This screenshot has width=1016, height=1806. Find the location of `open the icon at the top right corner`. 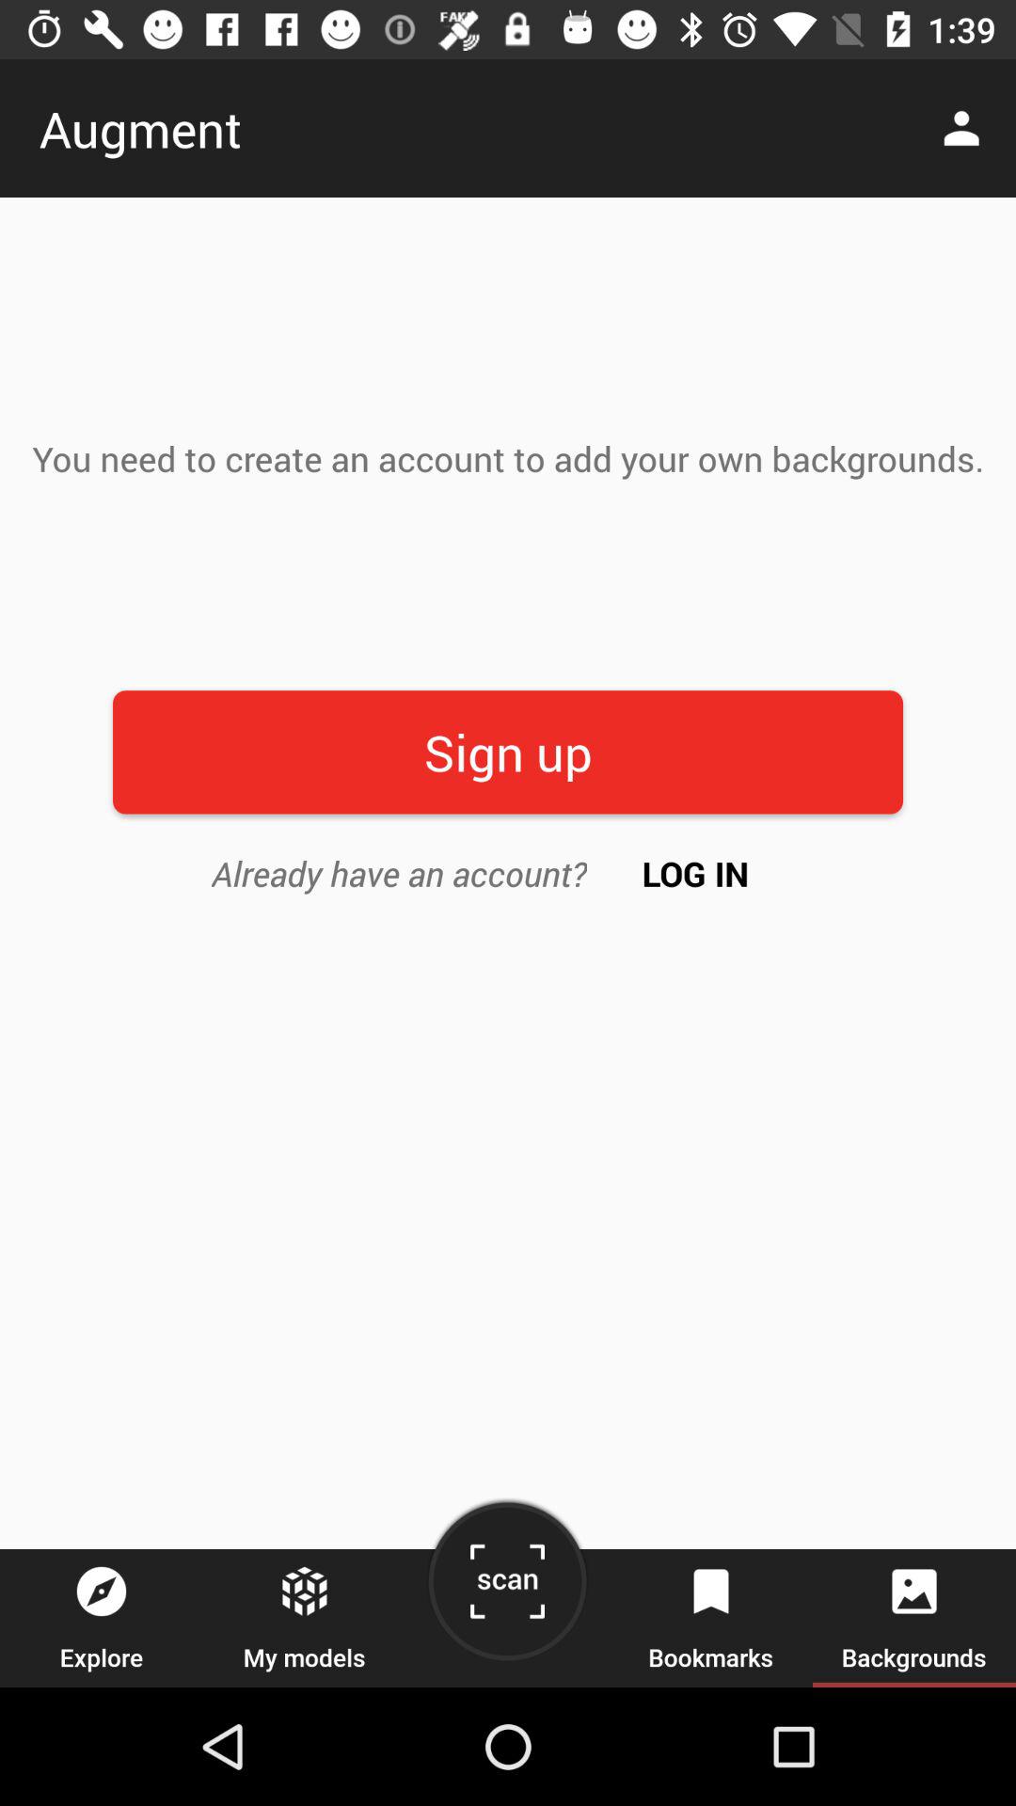

open the icon at the top right corner is located at coordinates (967, 128).